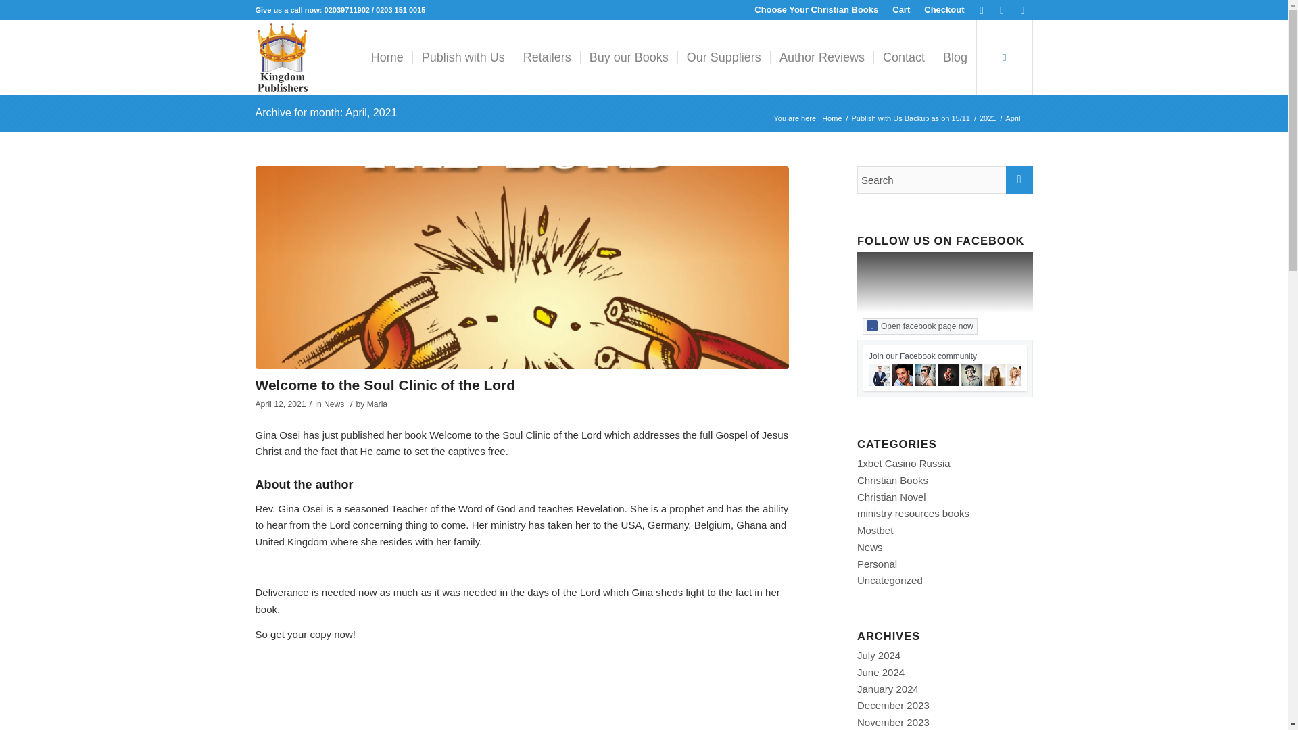 The height and width of the screenshot is (730, 1298). I want to click on Christian Novel, so click(891, 497).